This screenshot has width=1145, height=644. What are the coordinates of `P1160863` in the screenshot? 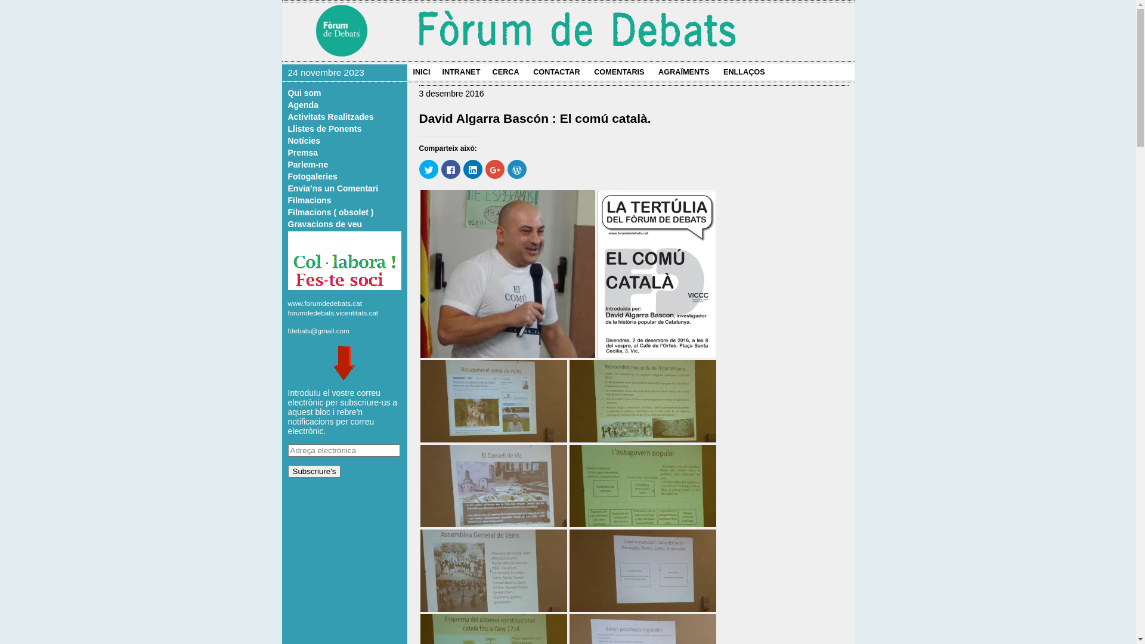 It's located at (642, 486).